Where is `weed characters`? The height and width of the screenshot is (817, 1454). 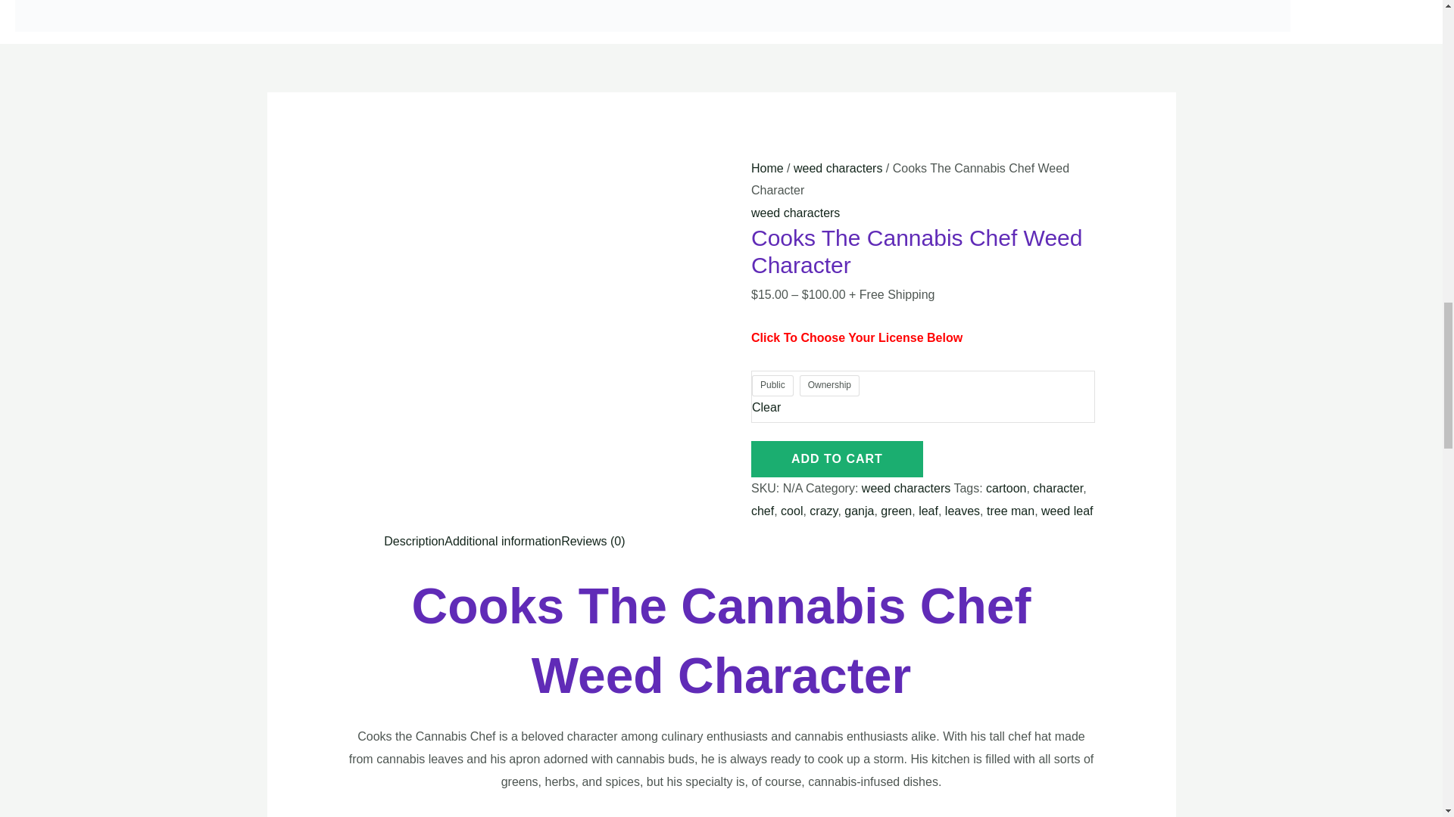 weed characters is located at coordinates (838, 168).